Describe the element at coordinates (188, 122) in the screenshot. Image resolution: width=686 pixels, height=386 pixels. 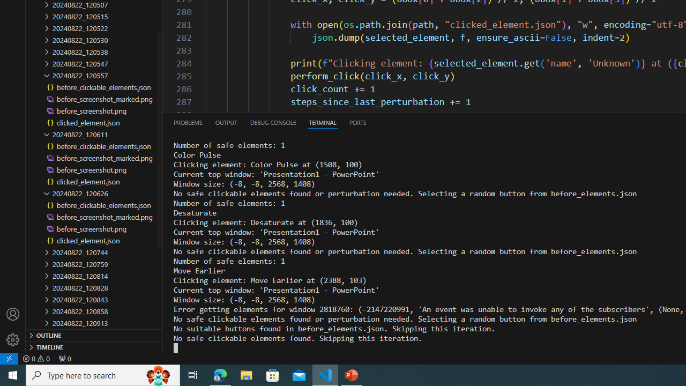
I see `Problems (Ctrl+Shift+M)` at that location.